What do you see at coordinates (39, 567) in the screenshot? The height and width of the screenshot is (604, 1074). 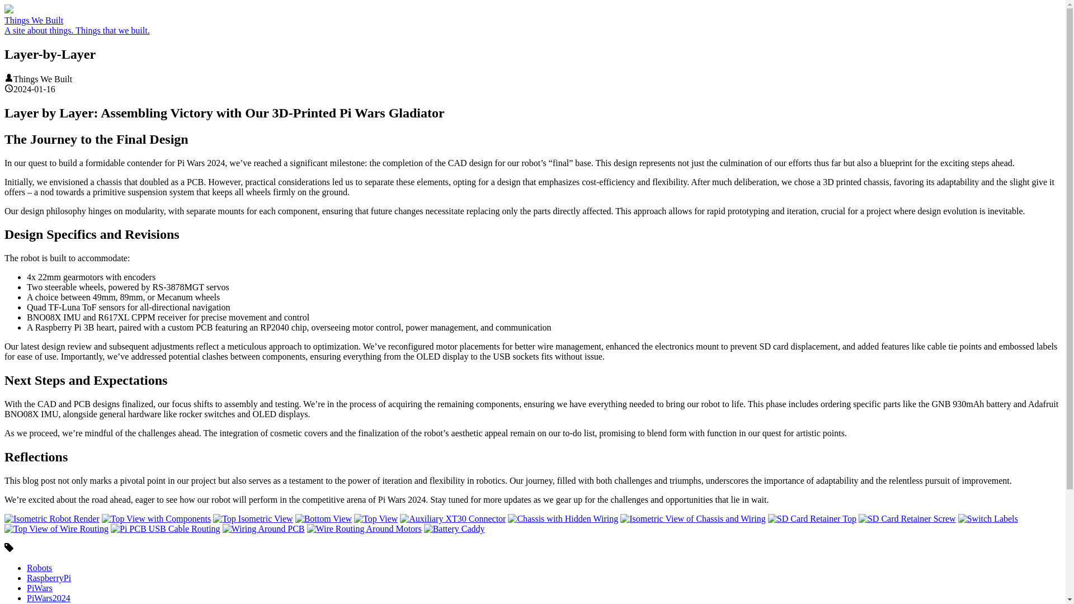 I see `Robots` at bounding box center [39, 567].